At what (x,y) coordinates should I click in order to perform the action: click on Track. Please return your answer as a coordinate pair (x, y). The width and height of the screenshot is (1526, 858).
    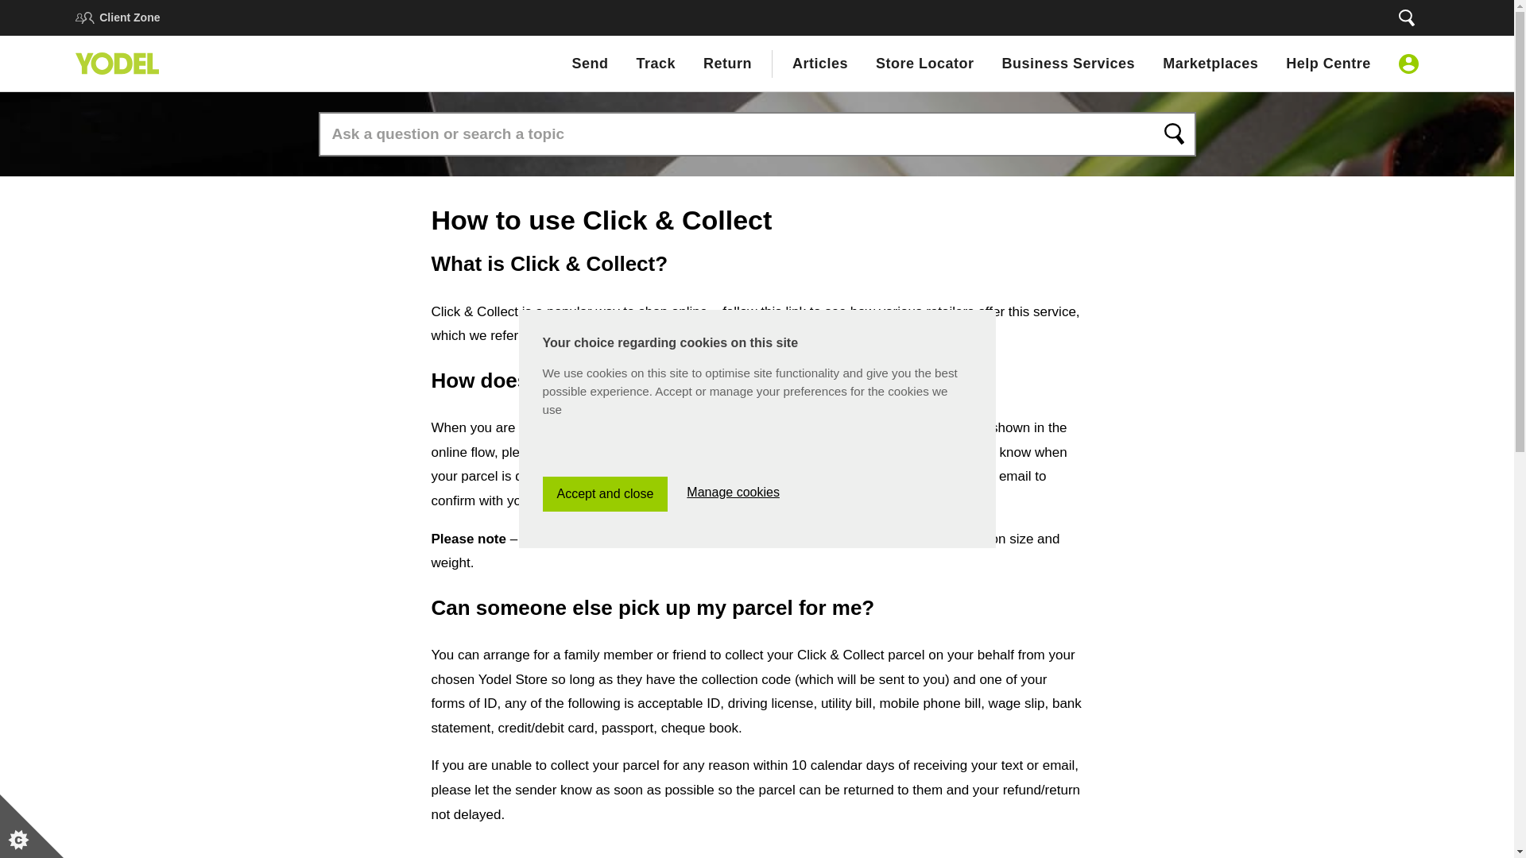
    Looking at the image, I should click on (656, 63).